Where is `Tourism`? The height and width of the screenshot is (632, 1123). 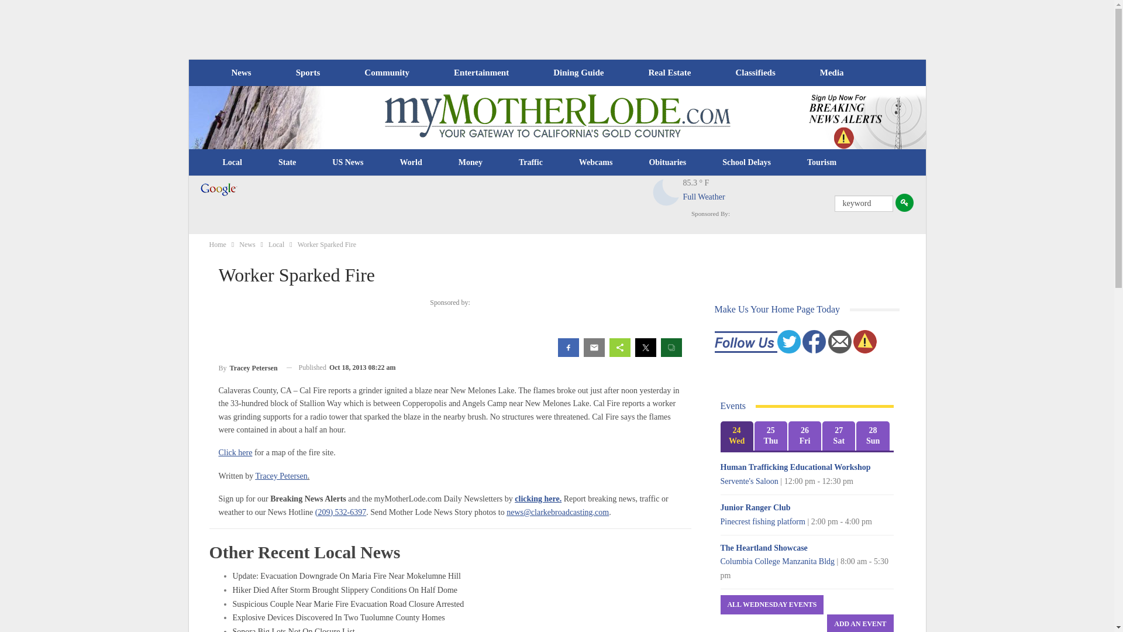 Tourism is located at coordinates (822, 163).